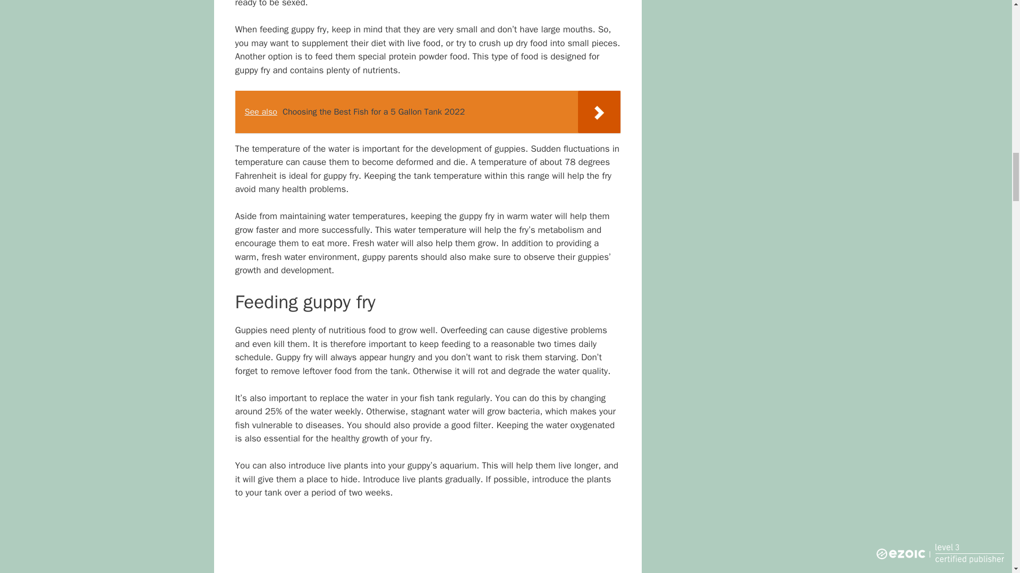  I want to click on See also  Choosing the Best Fish for a 5 Gallon Tank 2022, so click(427, 111).